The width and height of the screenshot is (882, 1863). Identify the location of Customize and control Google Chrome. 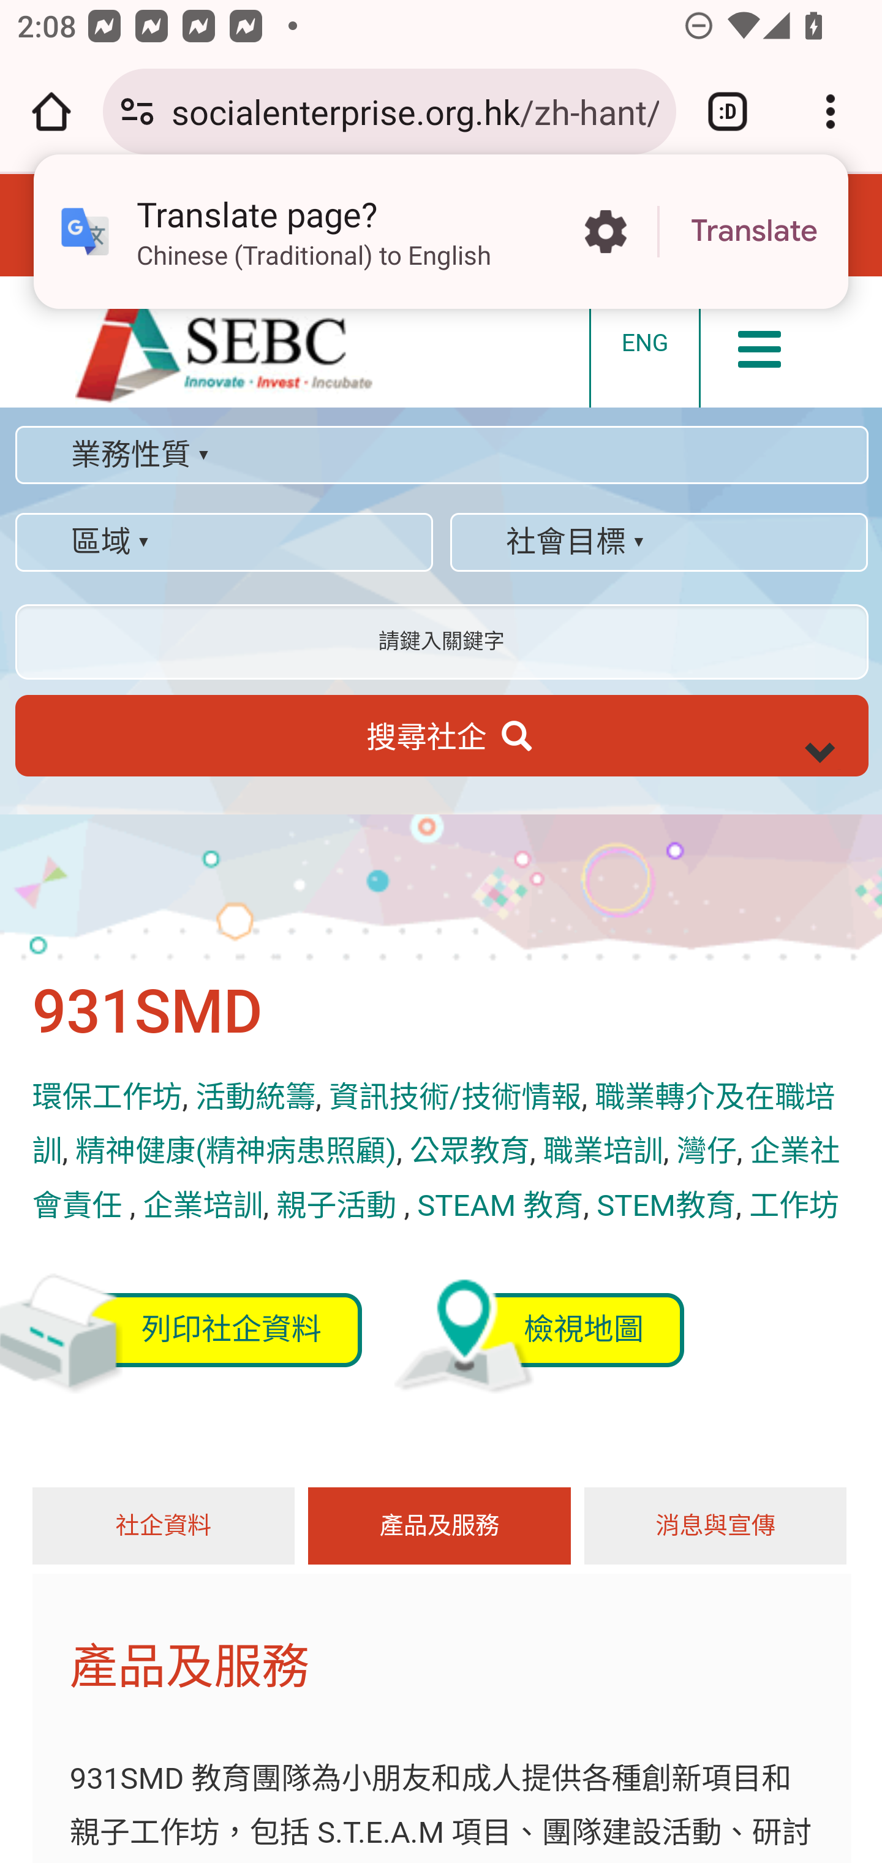
(831, 112).